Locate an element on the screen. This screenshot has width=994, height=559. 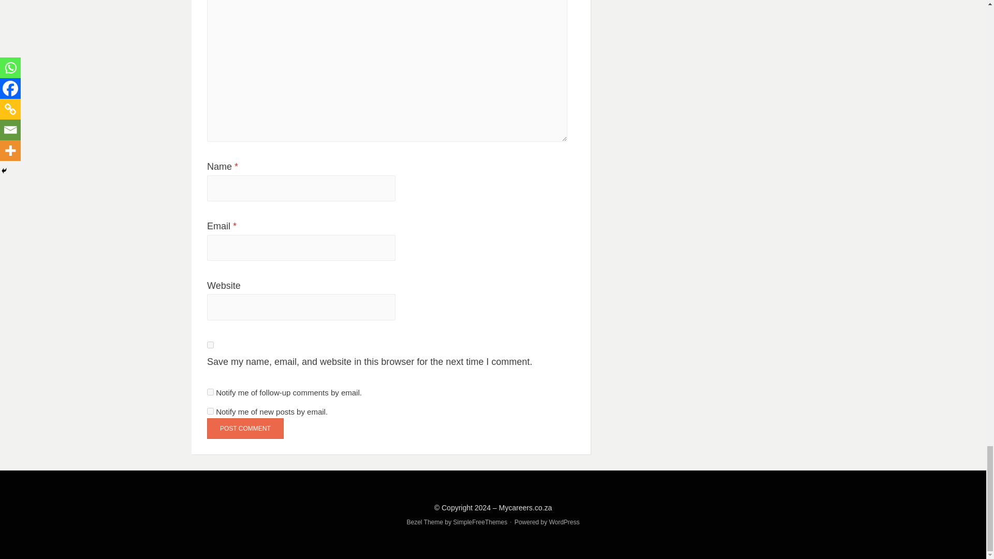
subscribe is located at coordinates (210, 411).